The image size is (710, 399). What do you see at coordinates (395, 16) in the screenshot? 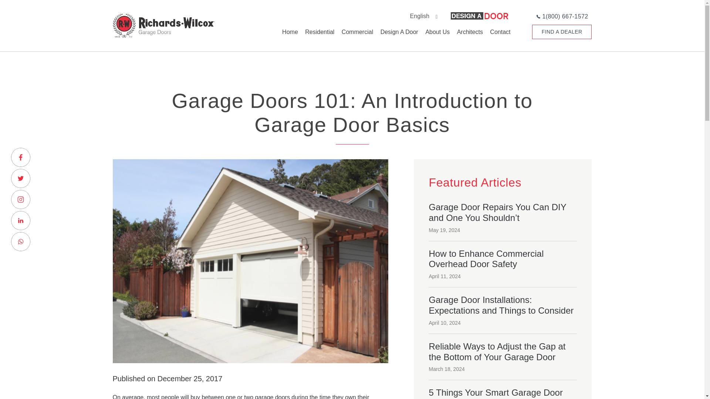
I see `English` at bounding box center [395, 16].